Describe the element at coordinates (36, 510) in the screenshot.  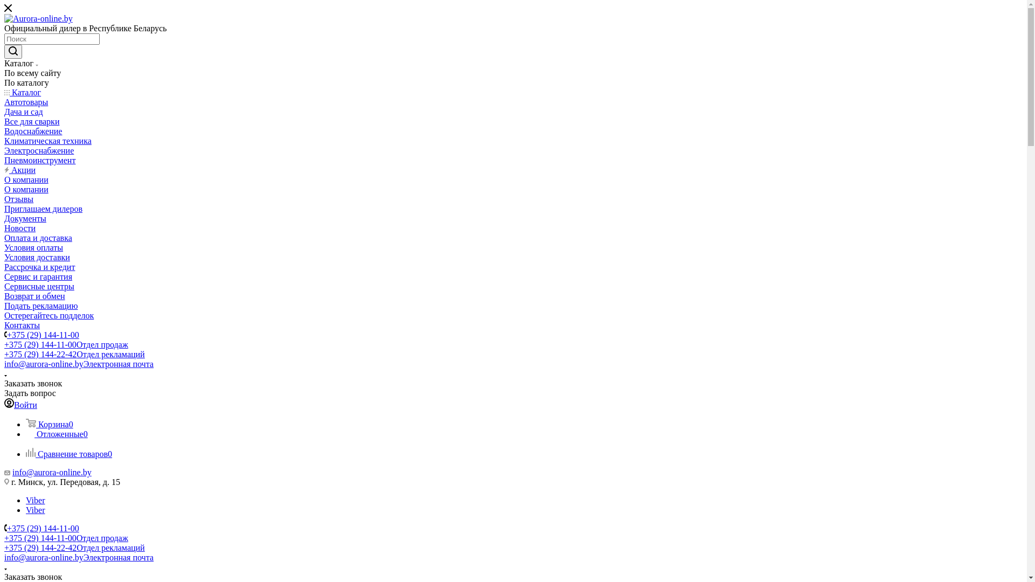
I see `Viber` at that location.